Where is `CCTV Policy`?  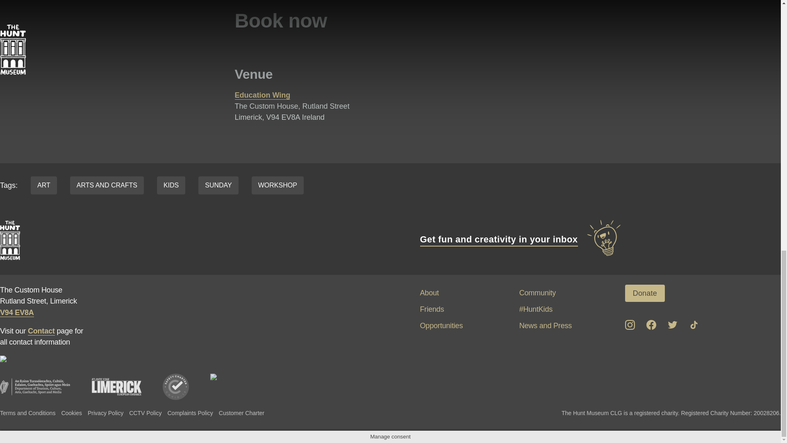 CCTV Policy is located at coordinates (145, 413).